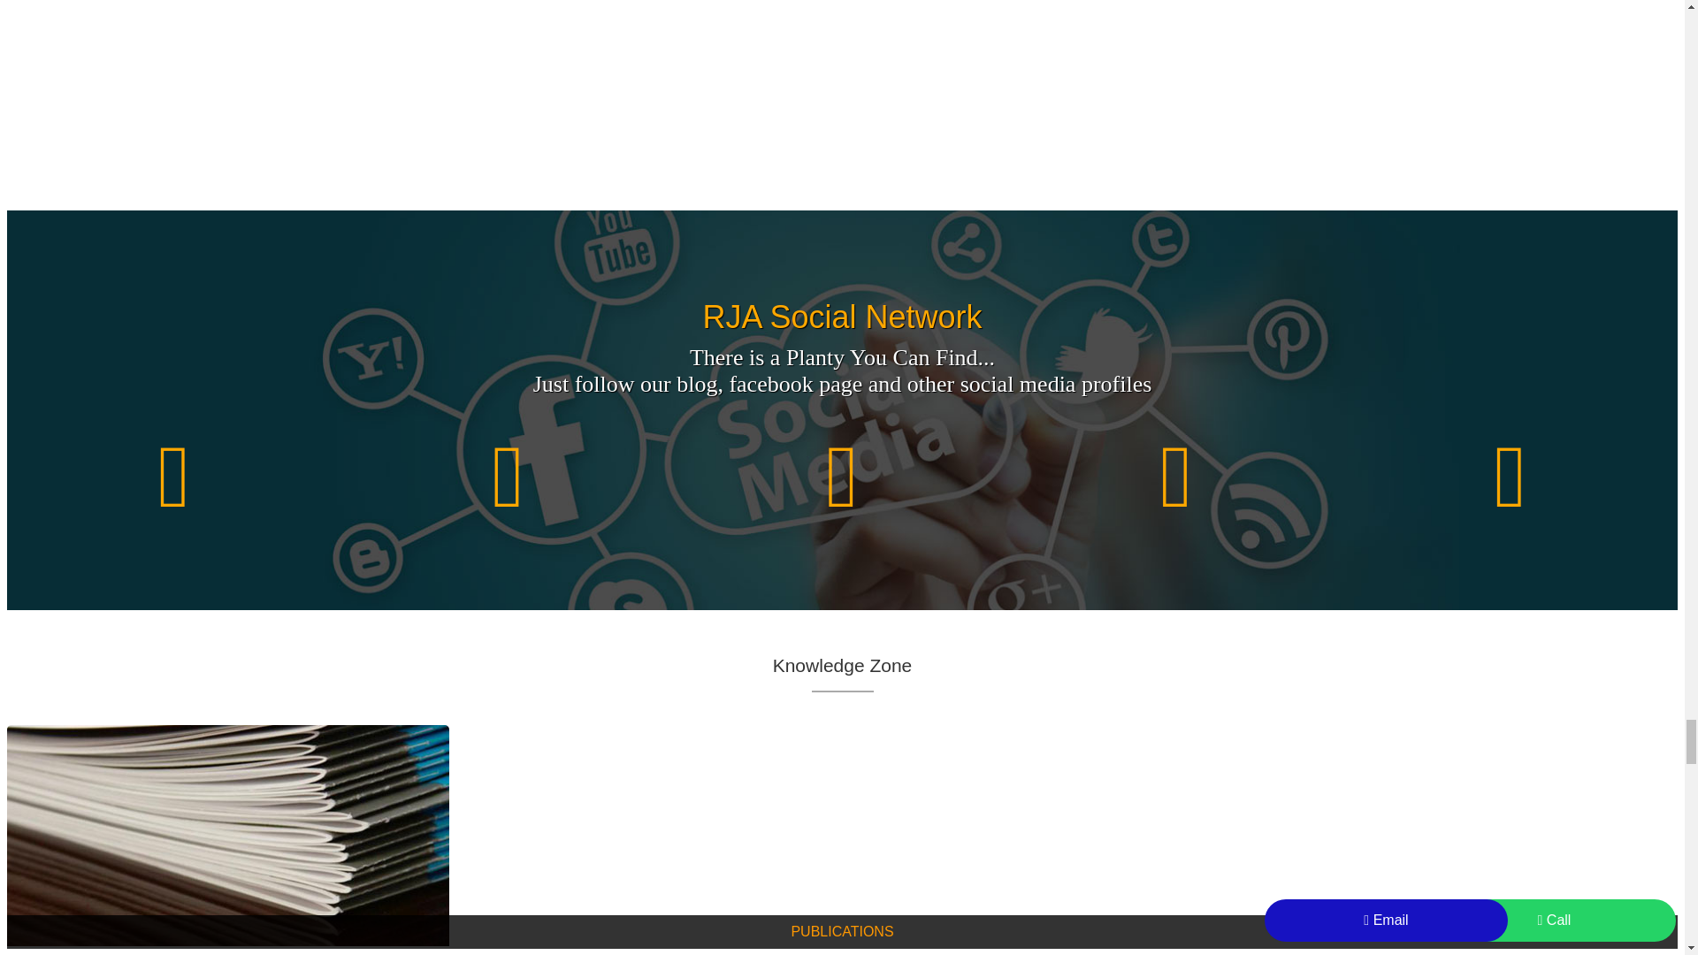  Describe the element at coordinates (843, 477) in the screenshot. I see `Linkedin` at that location.